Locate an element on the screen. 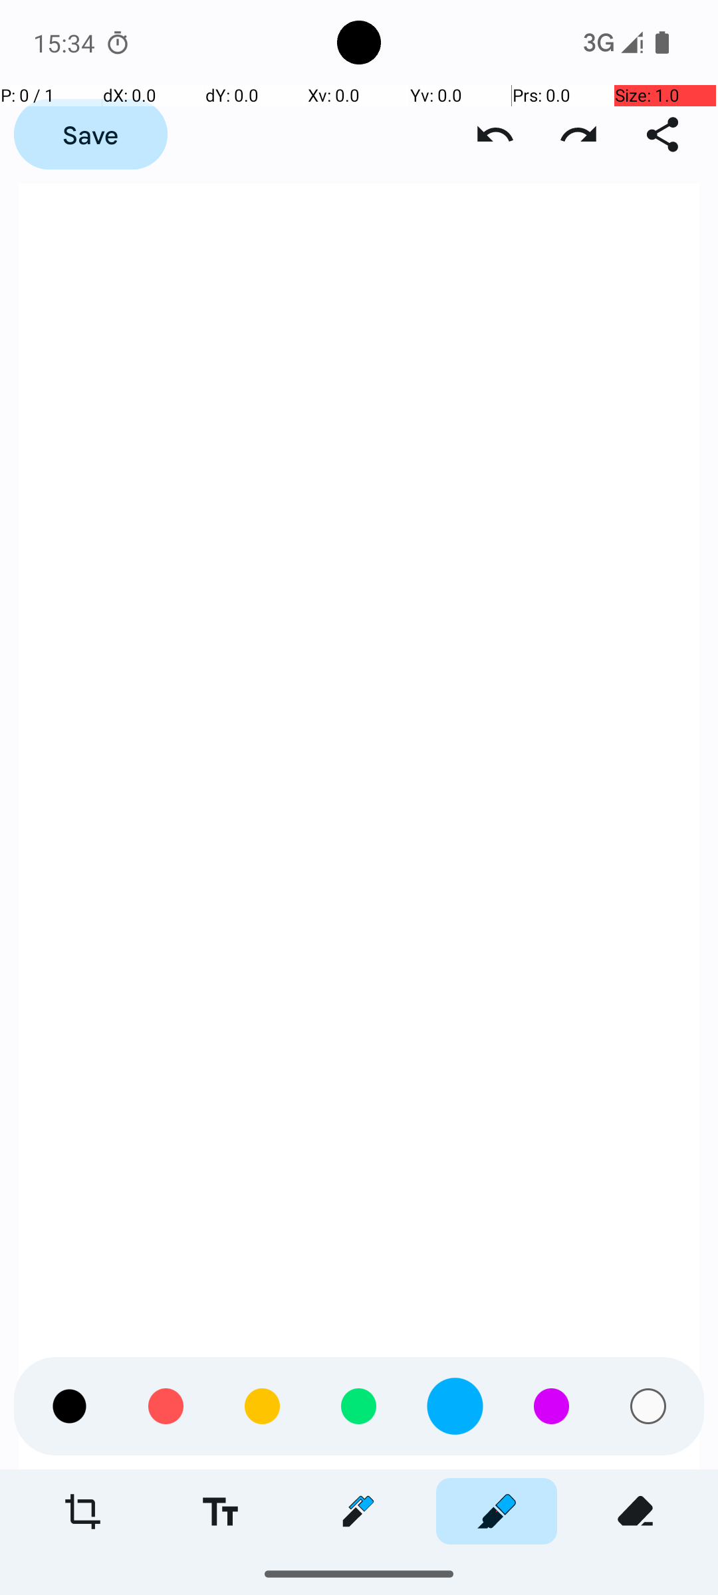 This screenshot has height=1595, width=718. Black is located at coordinates (69, 1475).